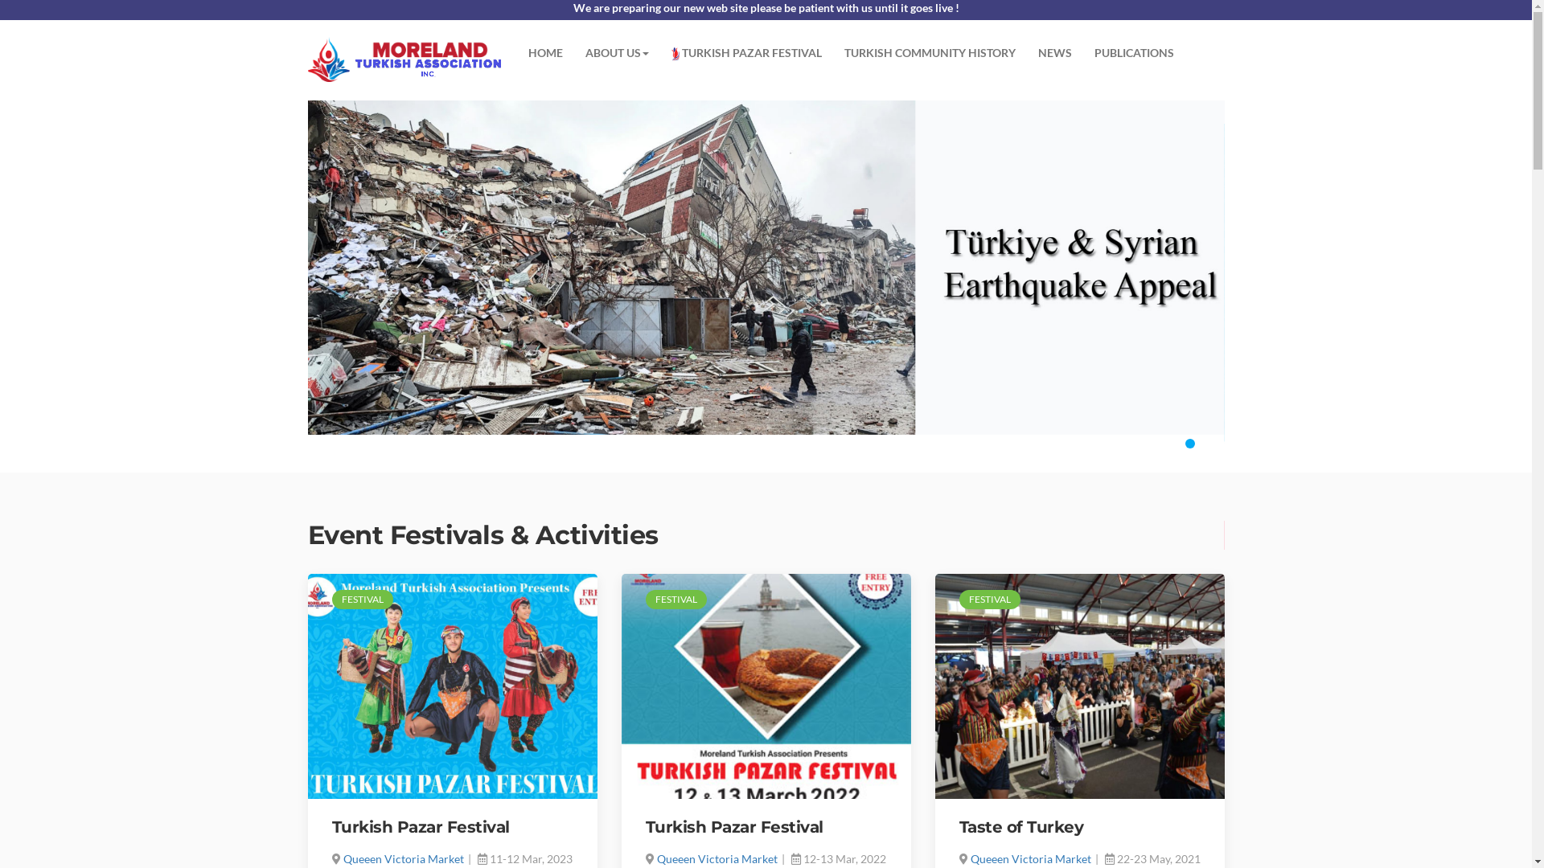 The width and height of the screenshot is (1544, 868). I want to click on Queeen Victoria Market, so click(1030, 858).